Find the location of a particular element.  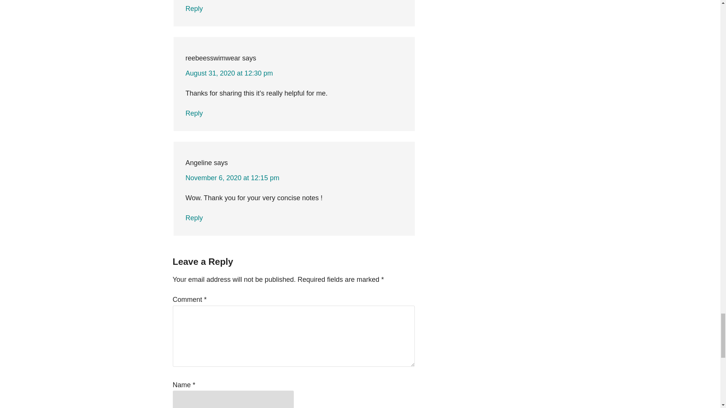

Reply is located at coordinates (194, 113).